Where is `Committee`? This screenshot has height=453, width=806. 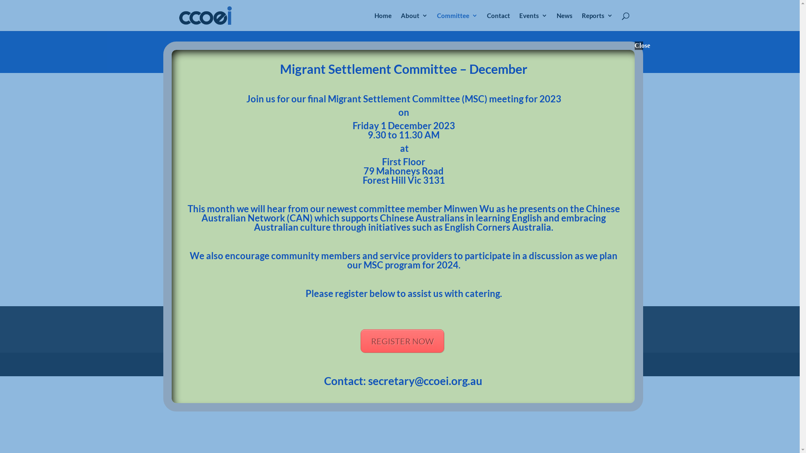
Committee is located at coordinates (458, 22).